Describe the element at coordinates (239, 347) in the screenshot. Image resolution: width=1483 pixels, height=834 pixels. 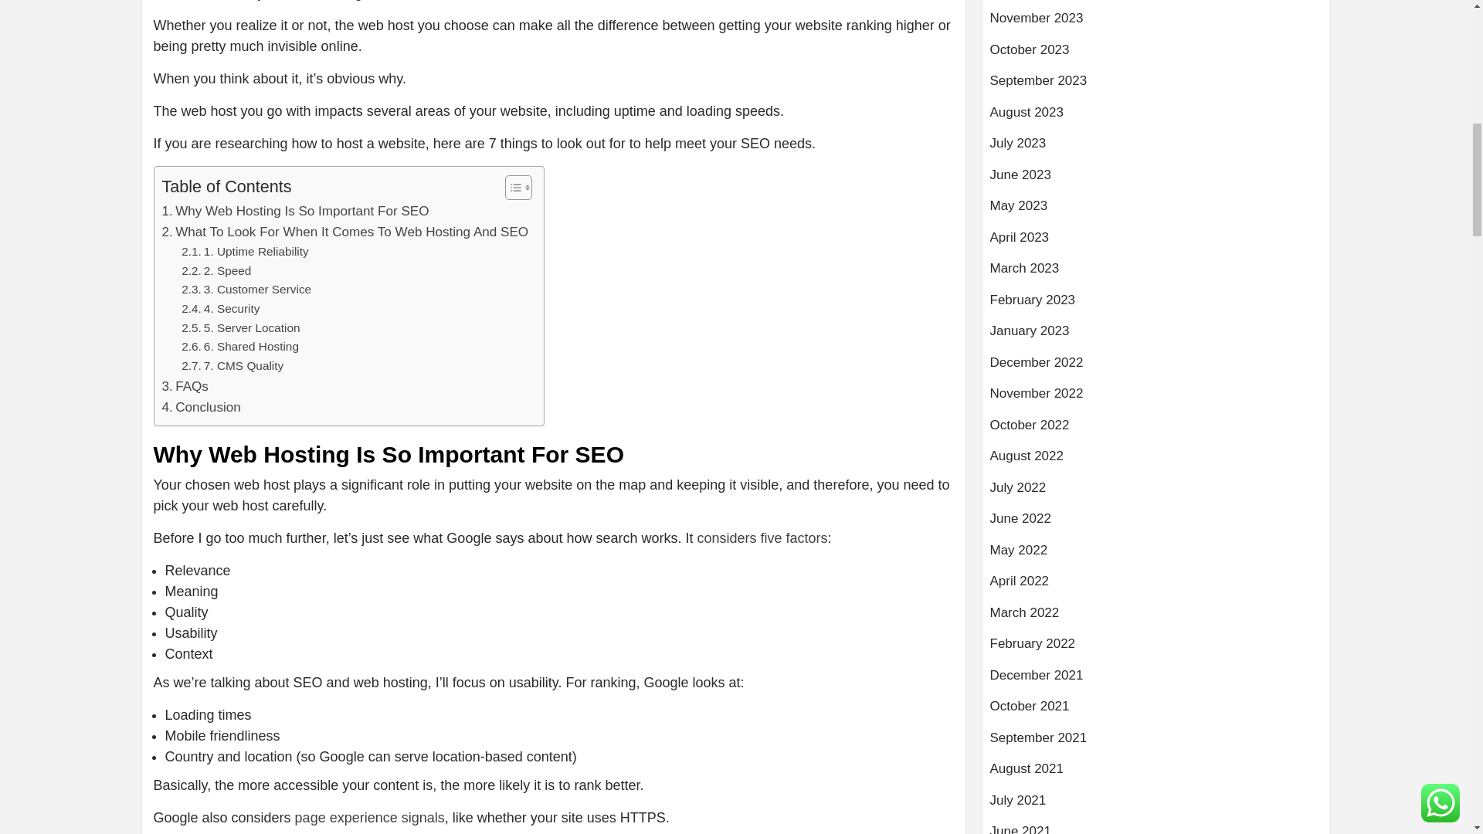
I see `6. Shared Hosting` at that location.